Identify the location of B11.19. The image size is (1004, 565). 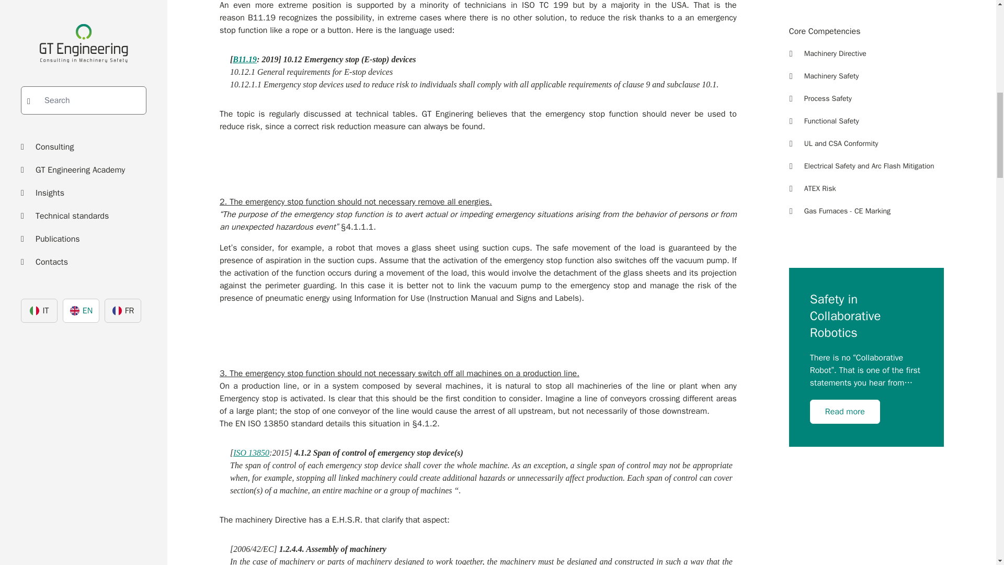
(245, 59).